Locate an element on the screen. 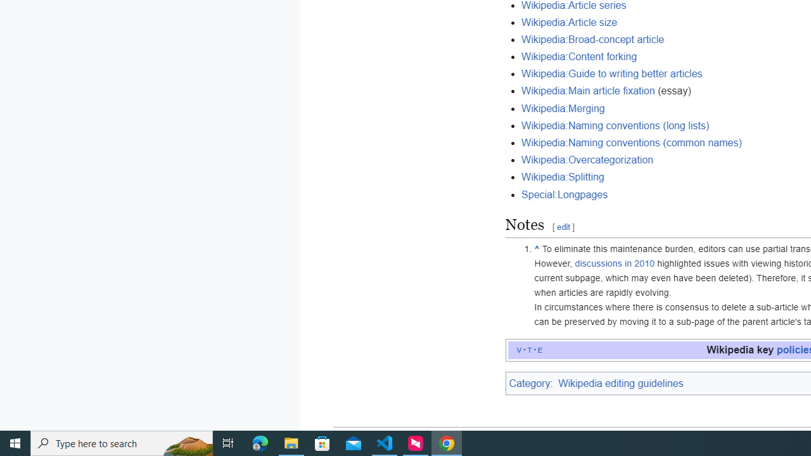  v is located at coordinates (520, 350).